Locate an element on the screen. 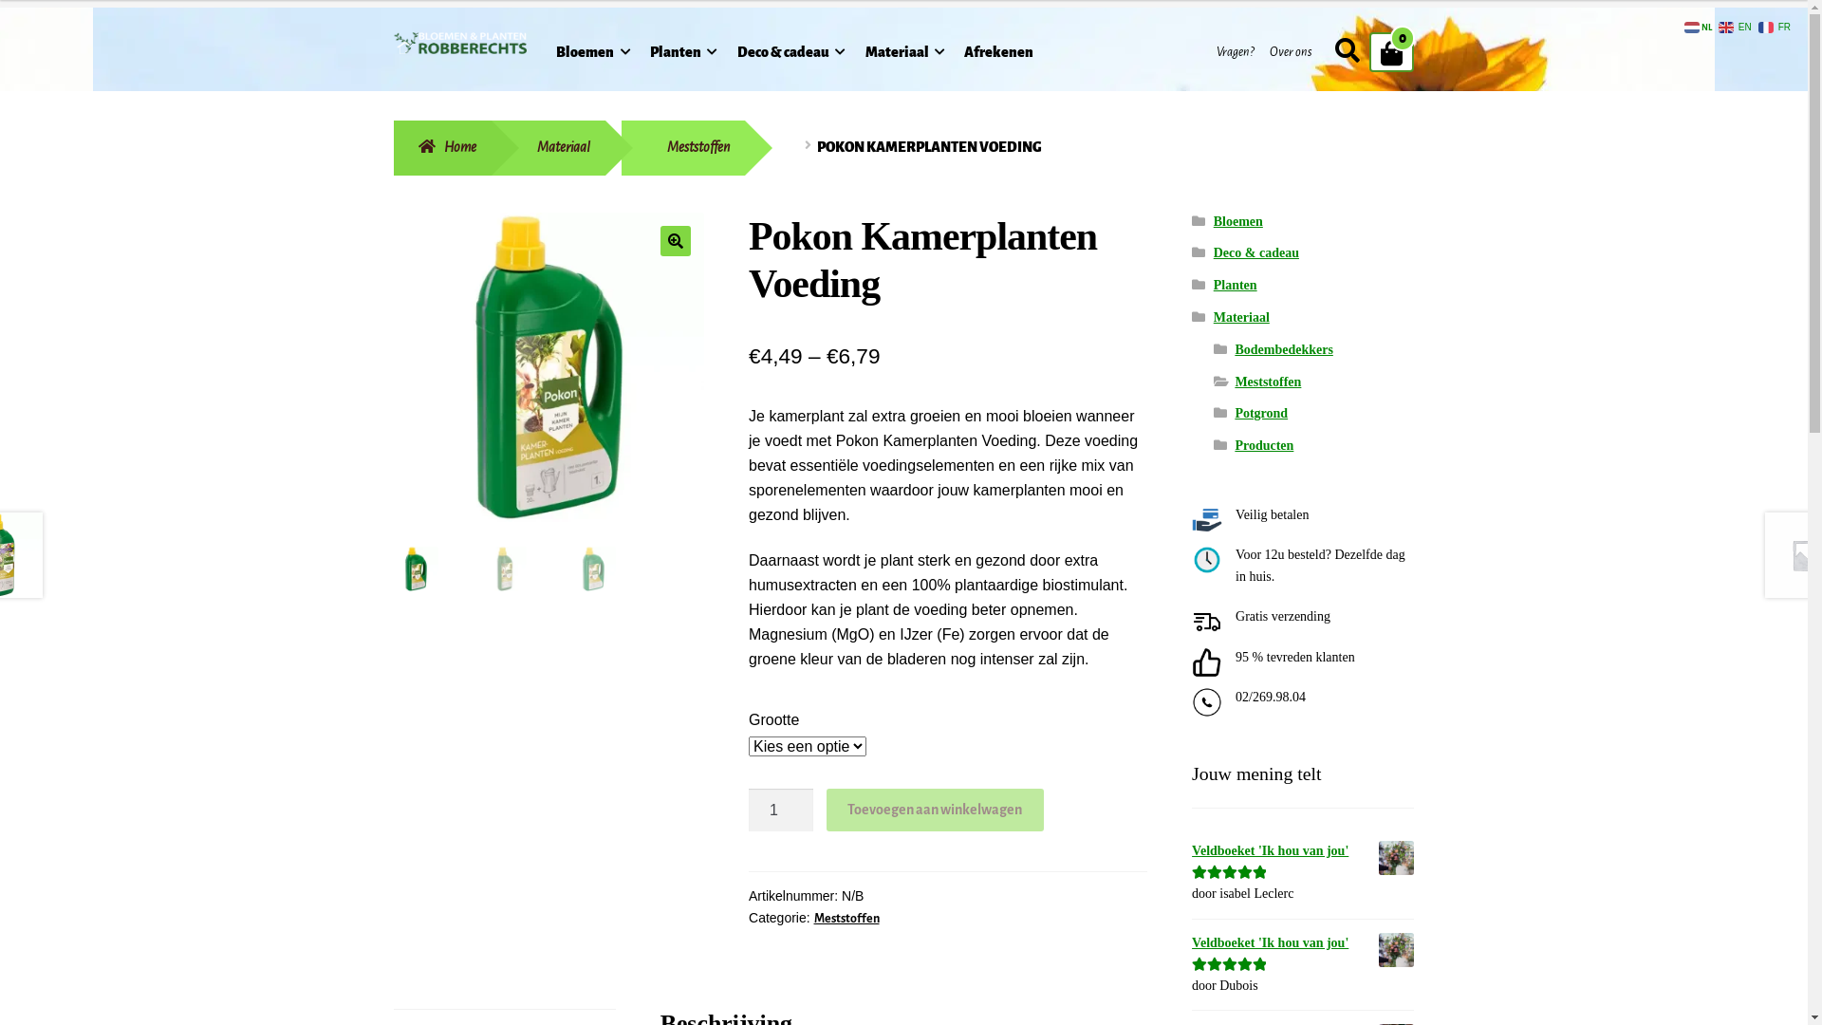  Materiaal is located at coordinates (548, 148).